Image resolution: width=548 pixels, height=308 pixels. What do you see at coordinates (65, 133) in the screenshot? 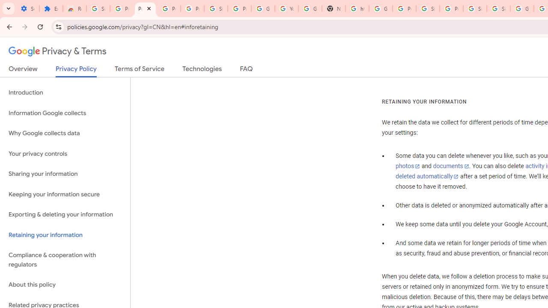
I see `Why Google collects data` at bounding box center [65, 133].